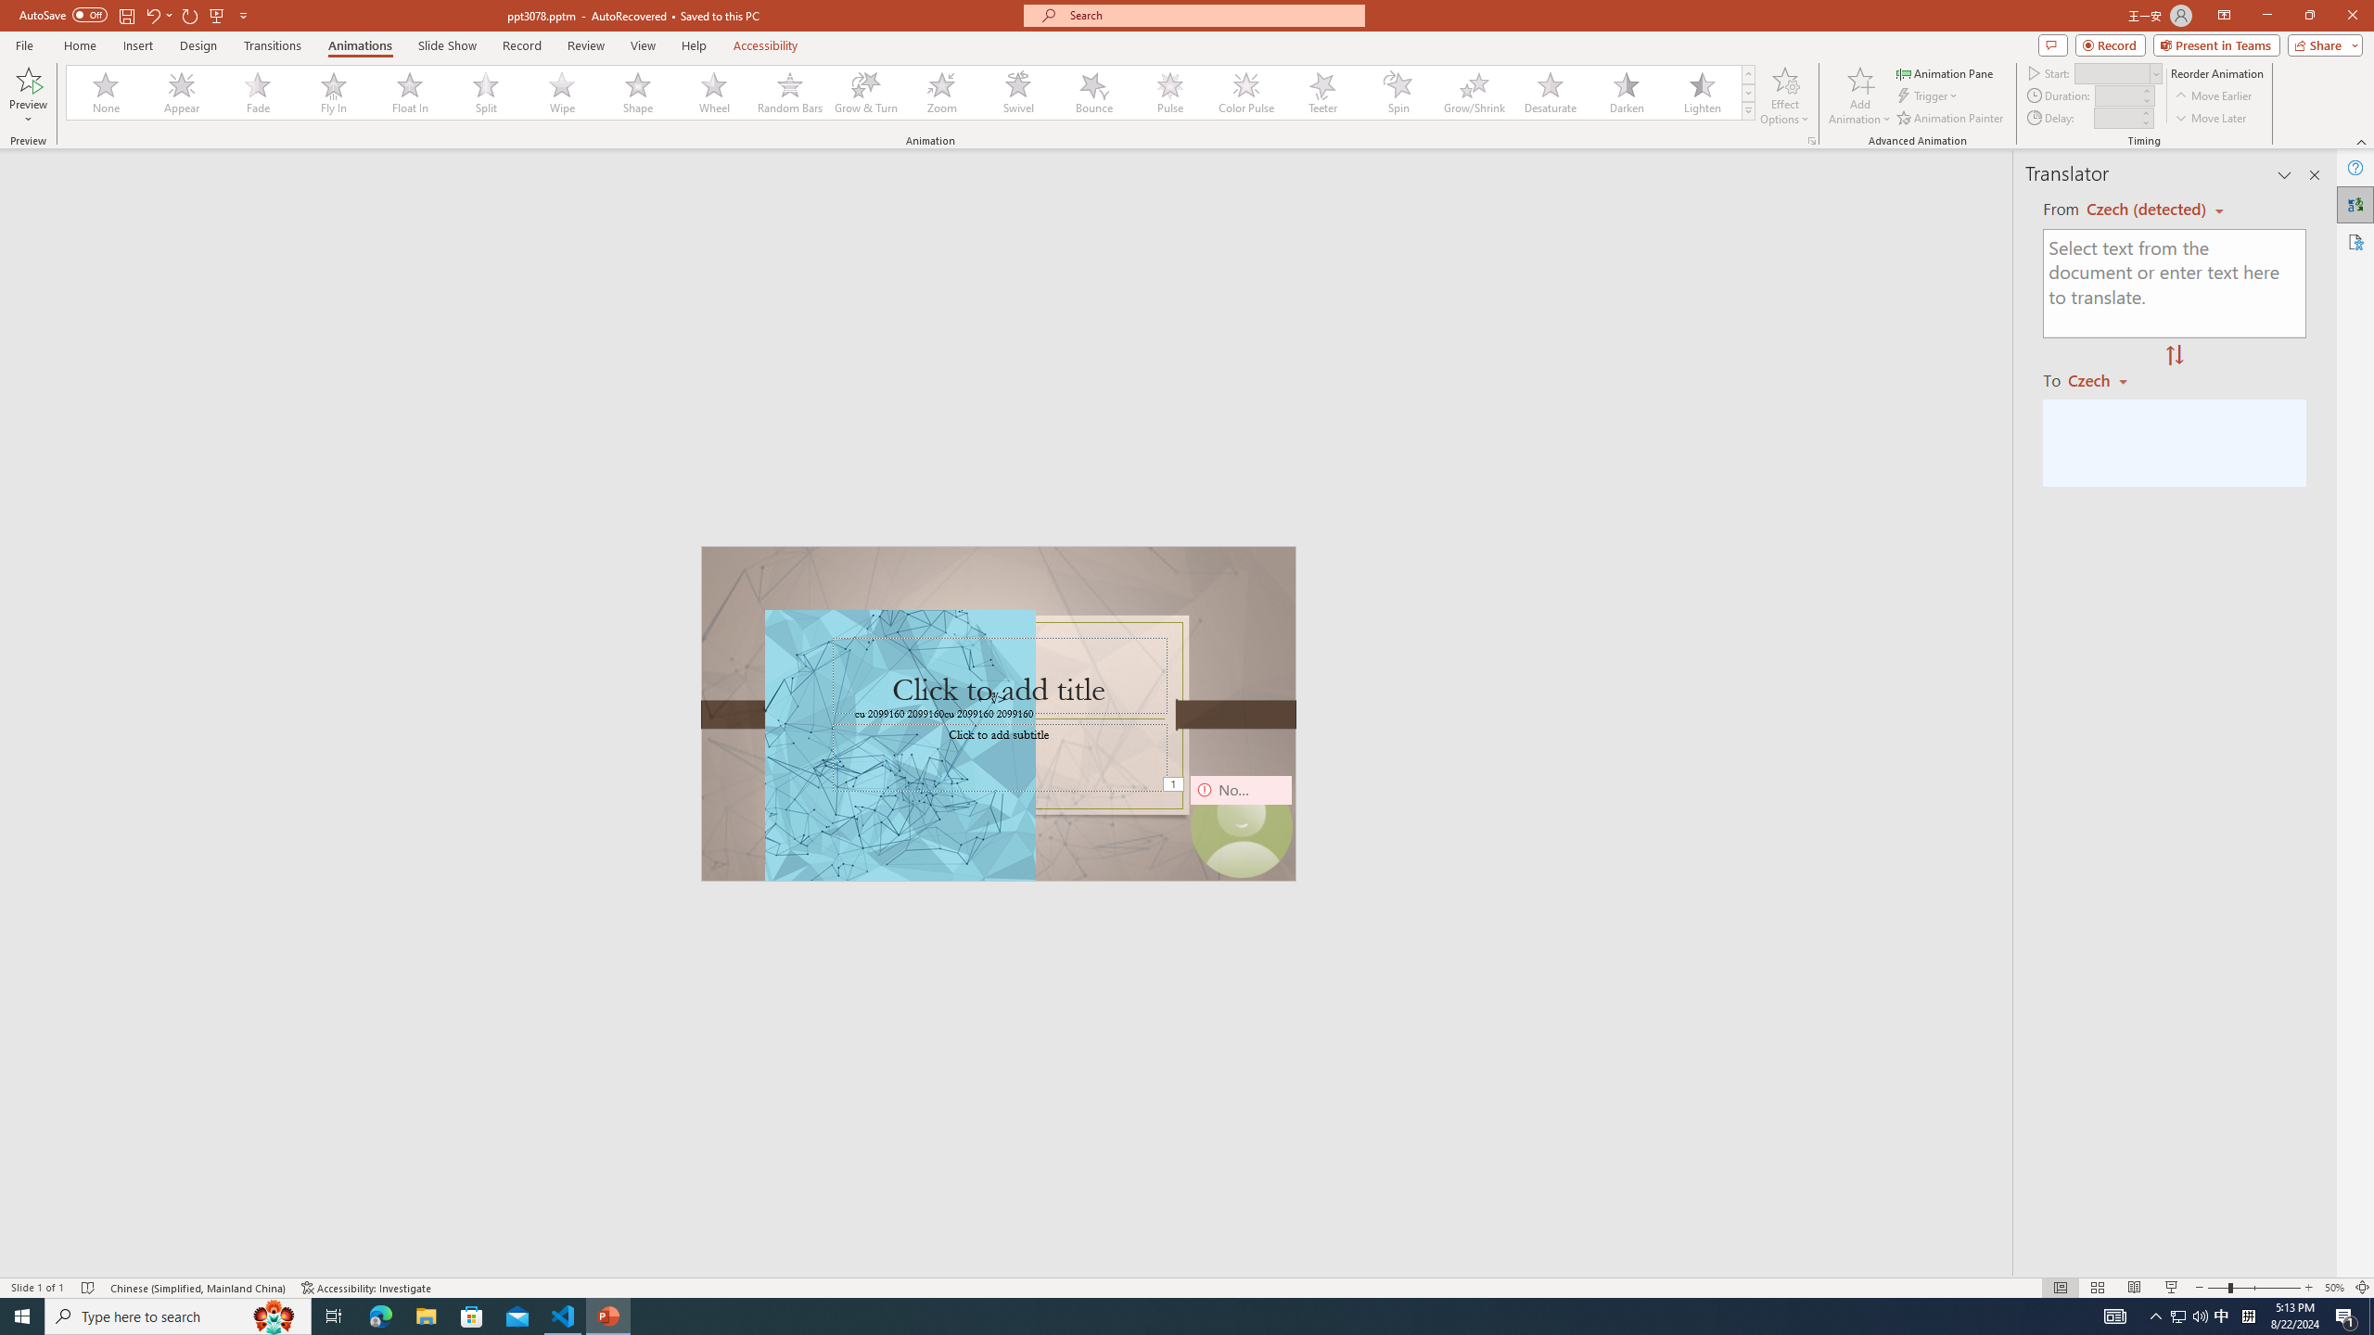 This screenshot has height=1335, width=2374. I want to click on Spin, so click(1398, 93).